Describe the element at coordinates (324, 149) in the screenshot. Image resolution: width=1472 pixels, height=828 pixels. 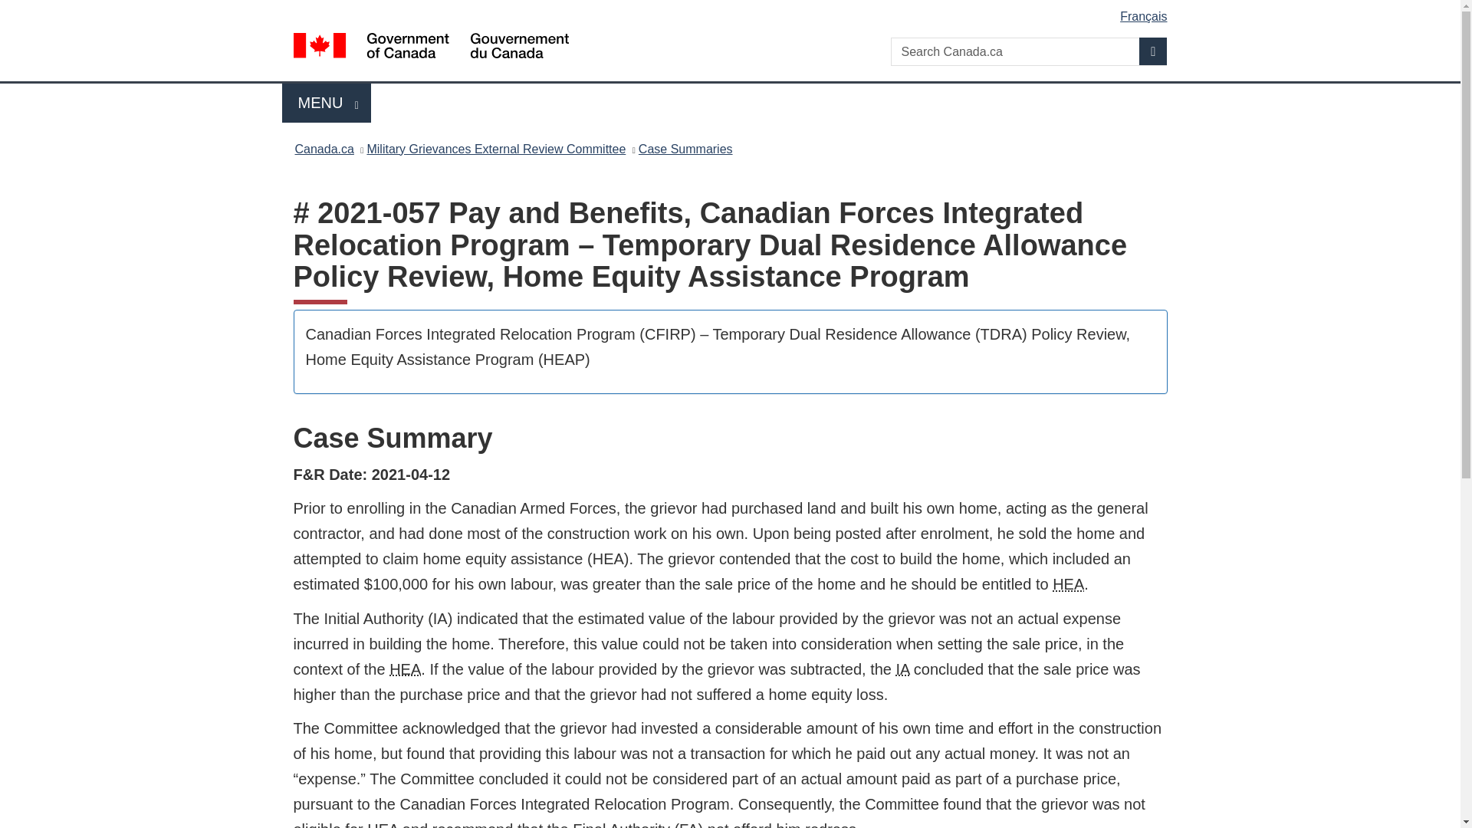
I see `Canada.ca` at that location.